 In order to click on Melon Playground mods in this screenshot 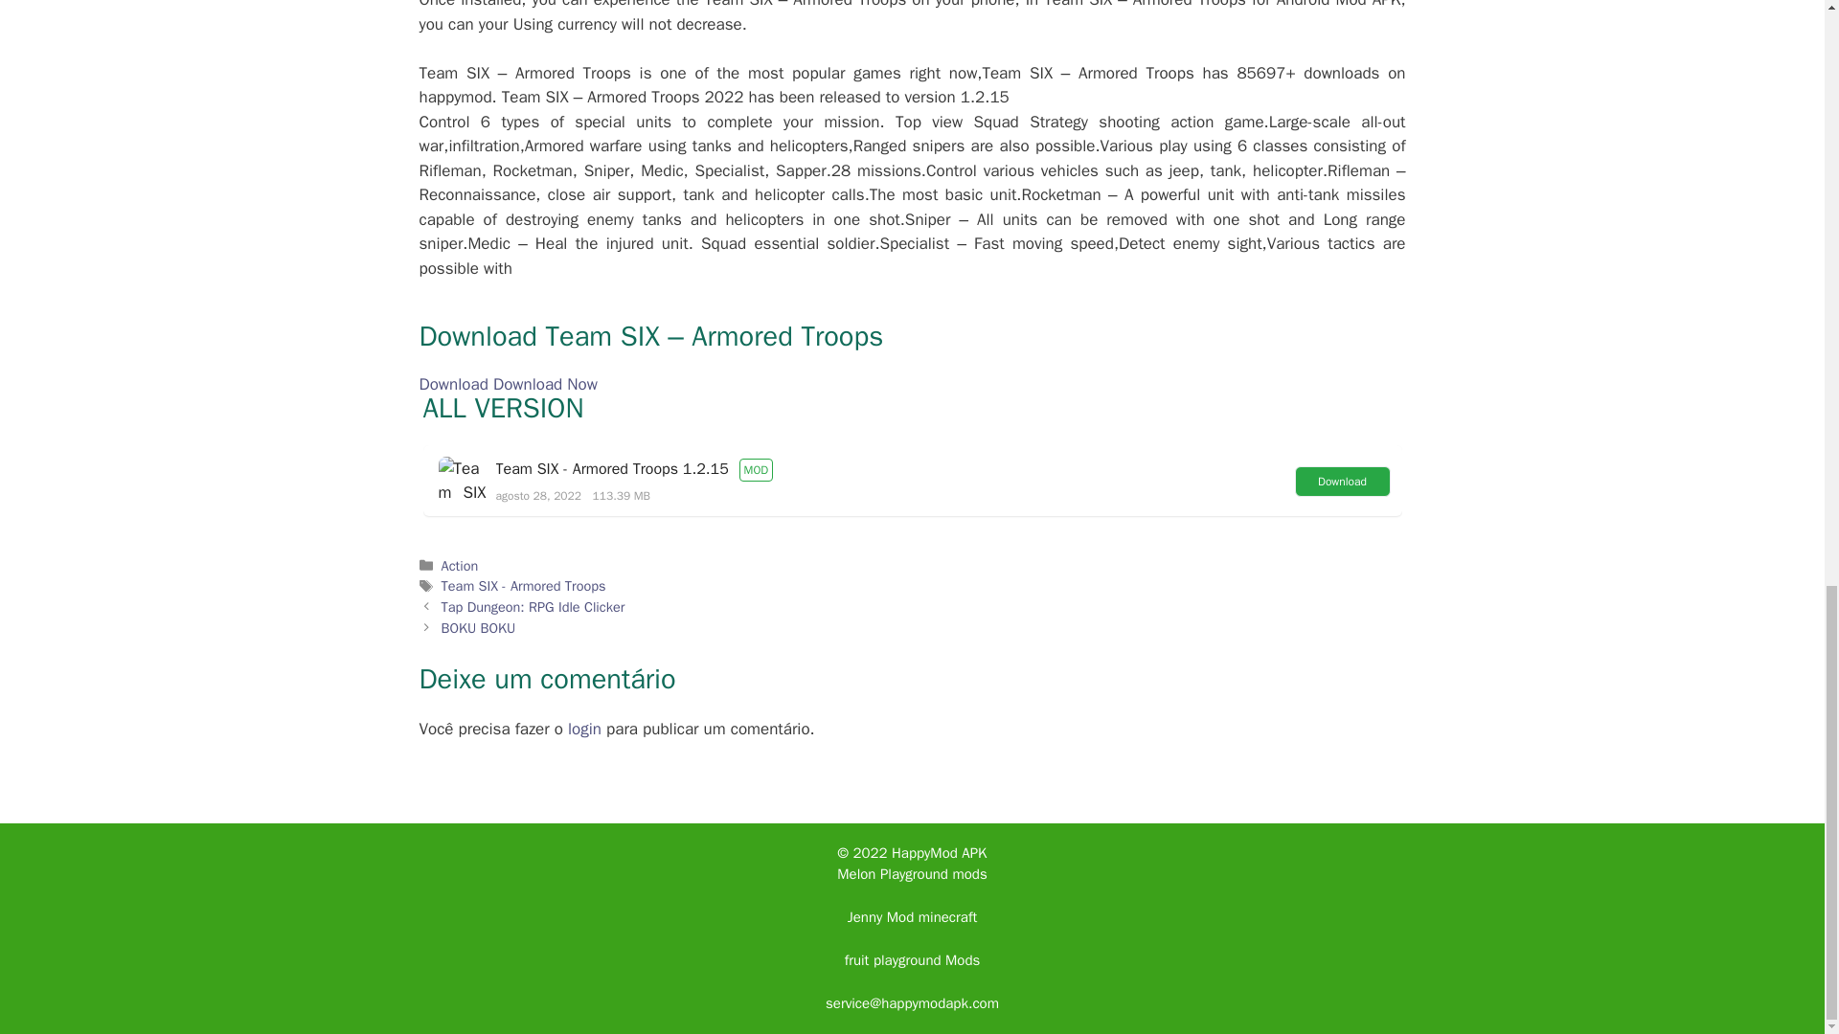, I will do `click(911, 873)`.